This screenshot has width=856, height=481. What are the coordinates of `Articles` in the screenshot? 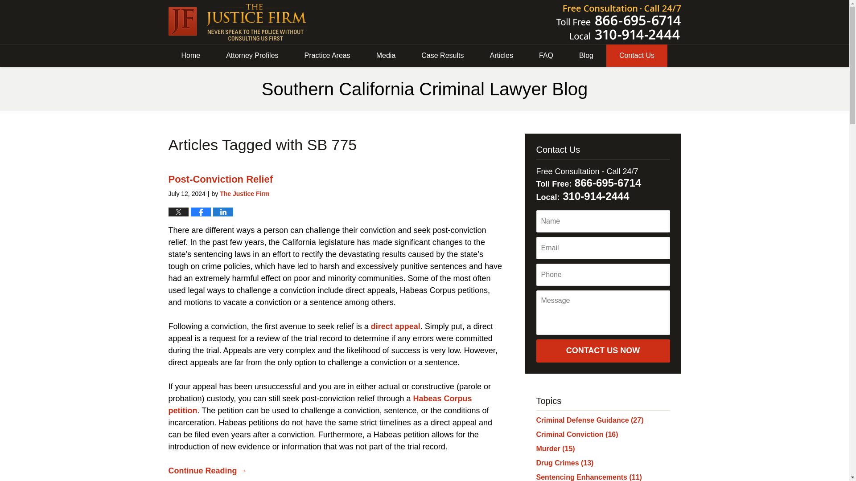 It's located at (501, 56).